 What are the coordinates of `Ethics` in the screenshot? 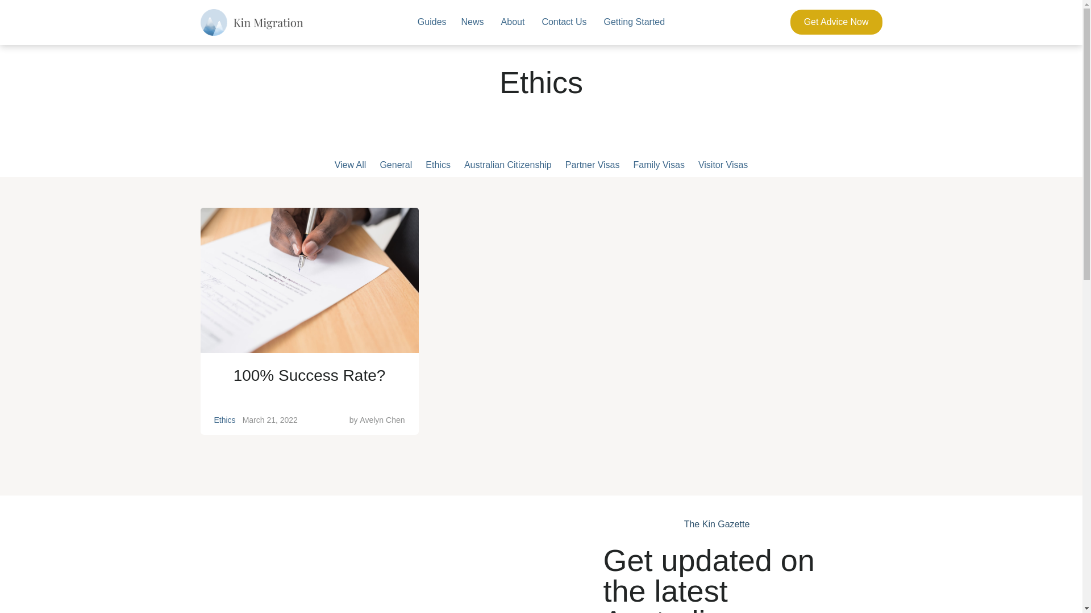 It's located at (224, 420).